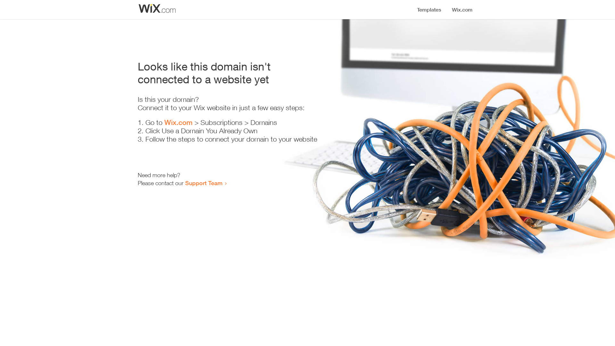 The image size is (615, 346). Describe the element at coordinates (204, 183) in the screenshot. I see `Support Team` at that location.